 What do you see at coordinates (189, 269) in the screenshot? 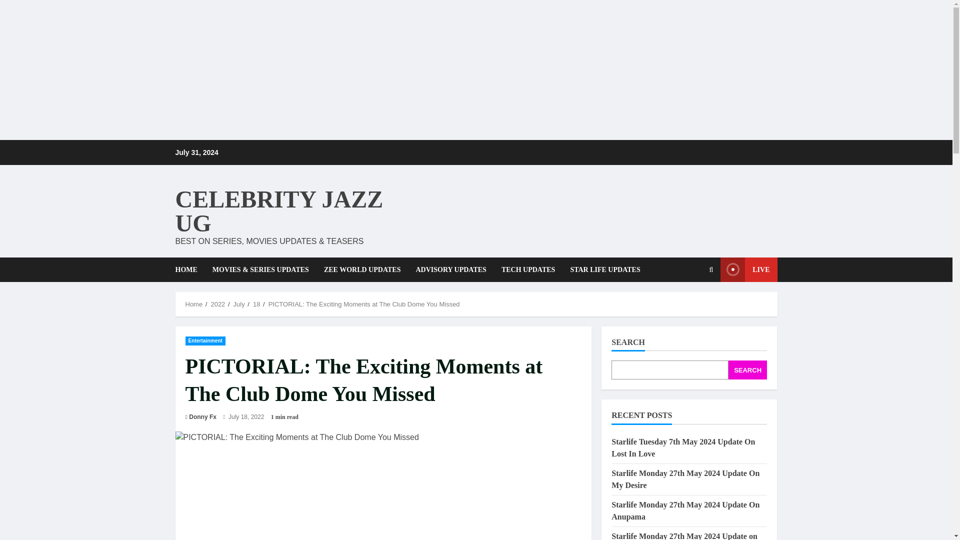
I see `HOME` at bounding box center [189, 269].